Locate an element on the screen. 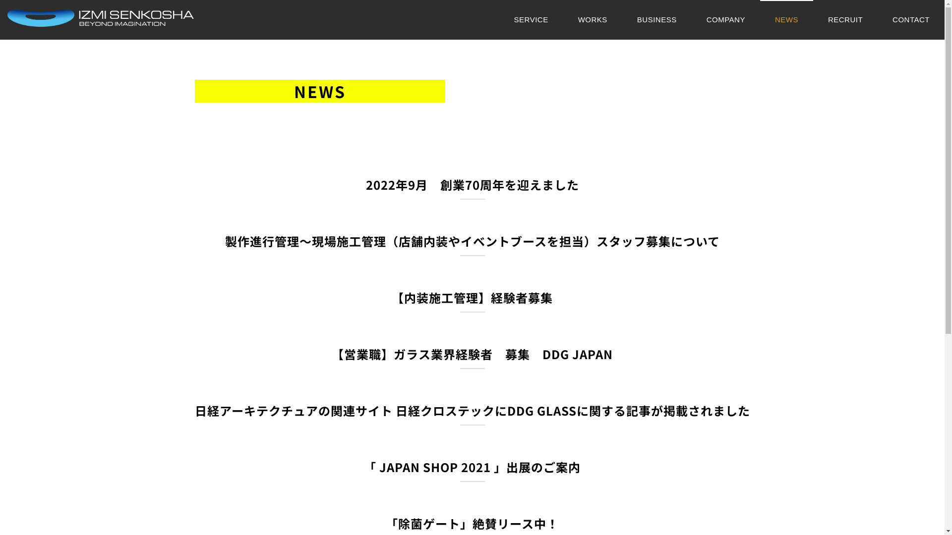 This screenshot has height=535, width=952. RECRUIT is located at coordinates (845, 20).